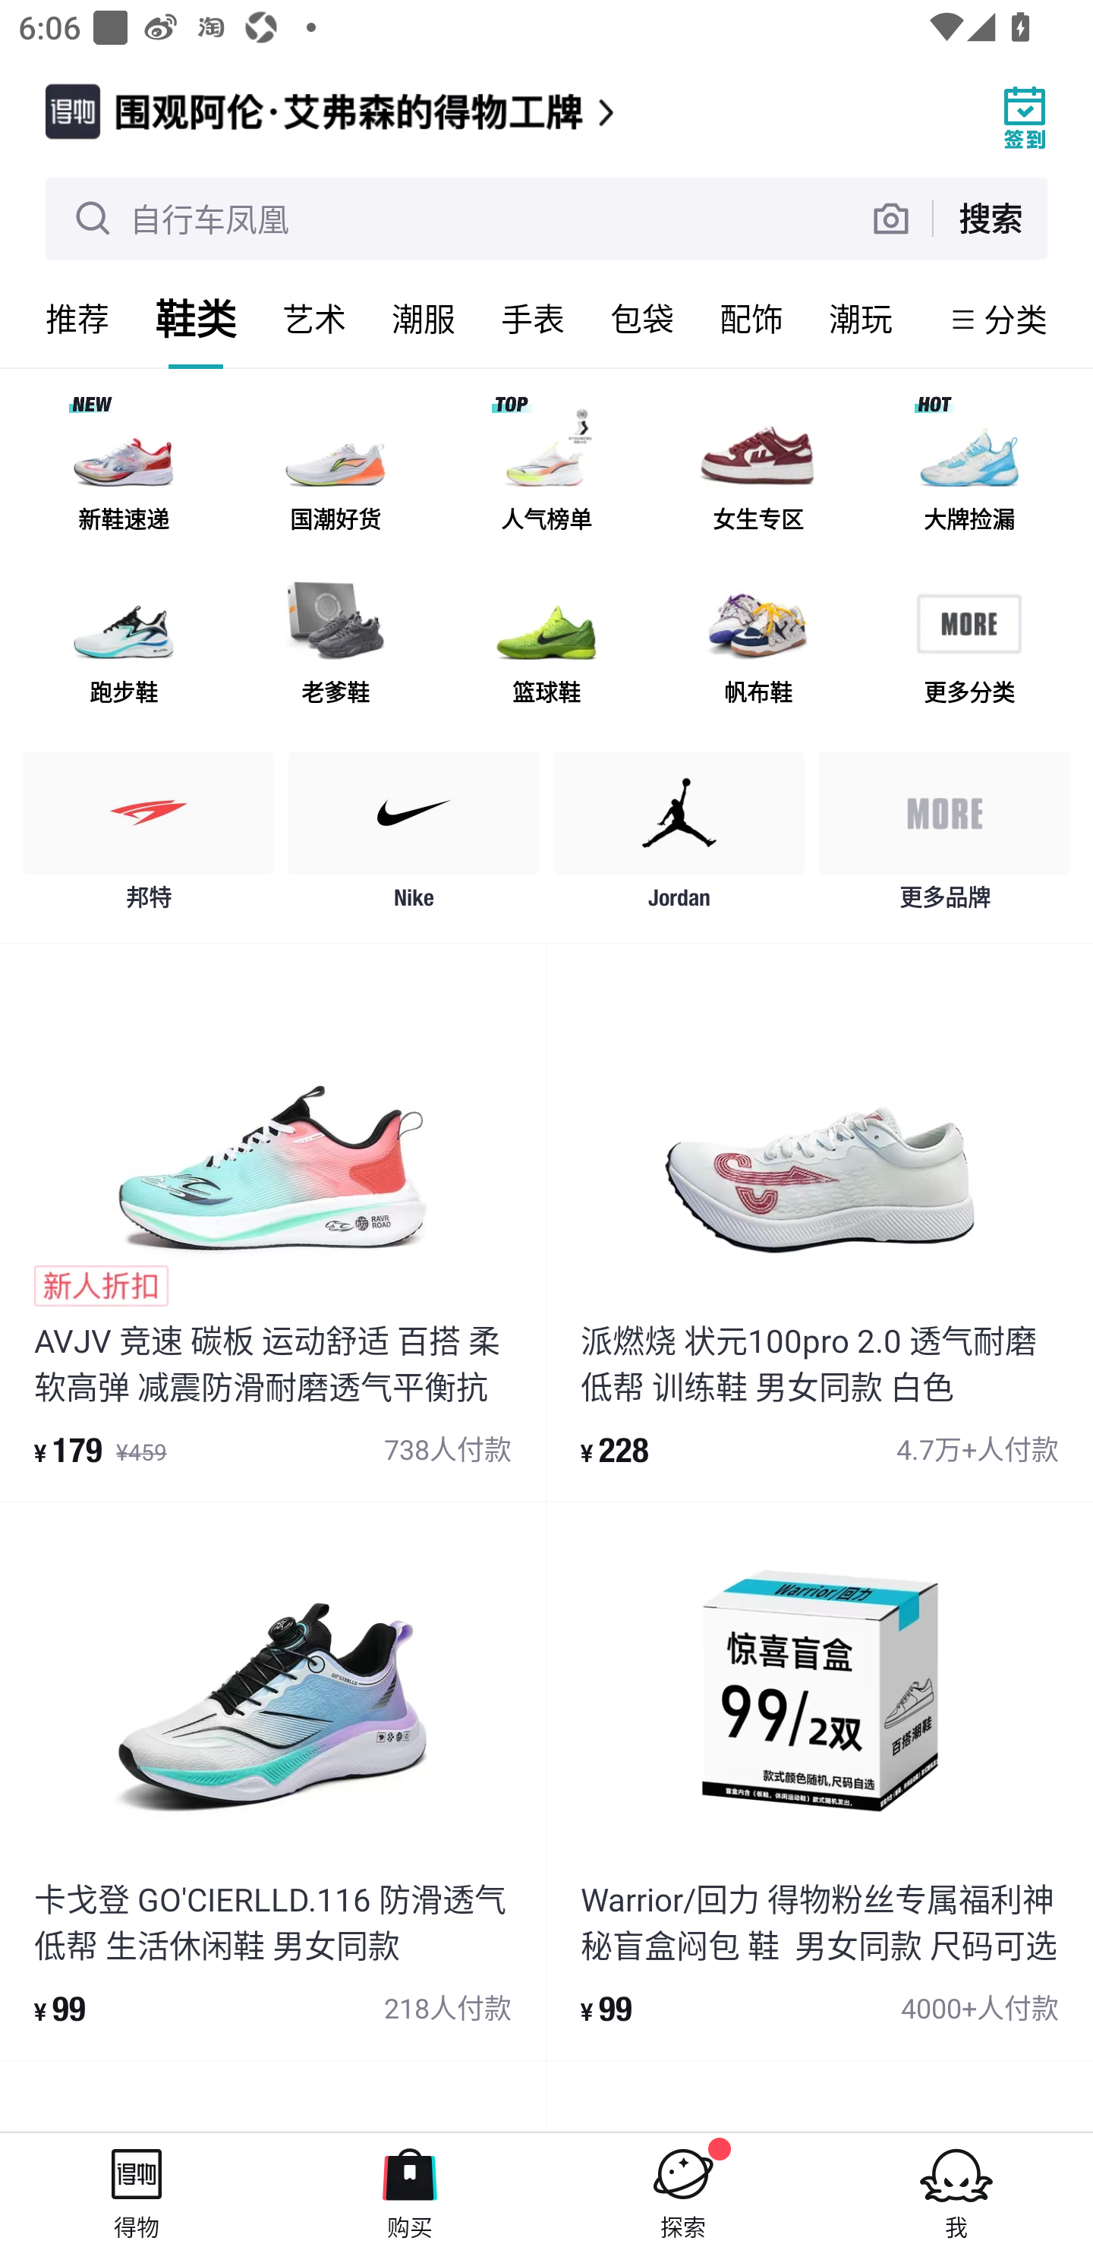  What do you see at coordinates (546, 473) in the screenshot?
I see `人气榜单` at bounding box center [546, 473].